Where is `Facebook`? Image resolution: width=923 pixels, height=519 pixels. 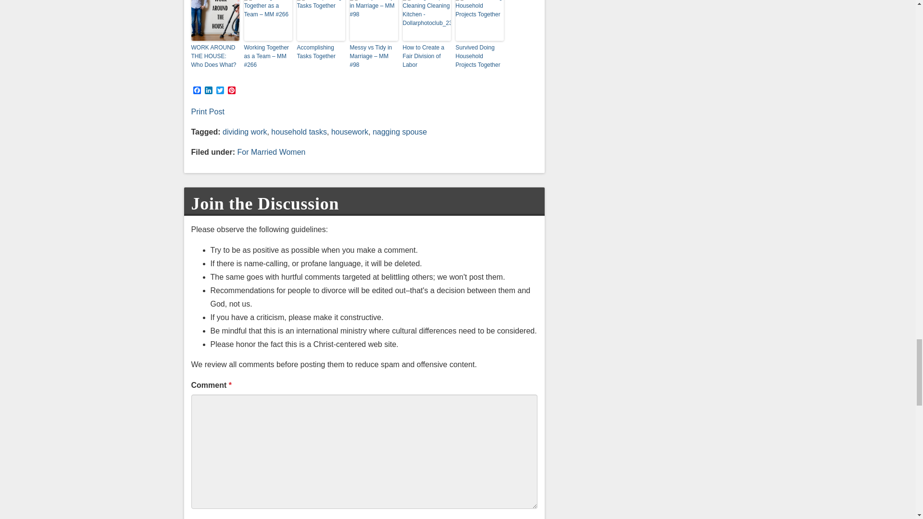 Facebook is located at coordinates (197, 91).